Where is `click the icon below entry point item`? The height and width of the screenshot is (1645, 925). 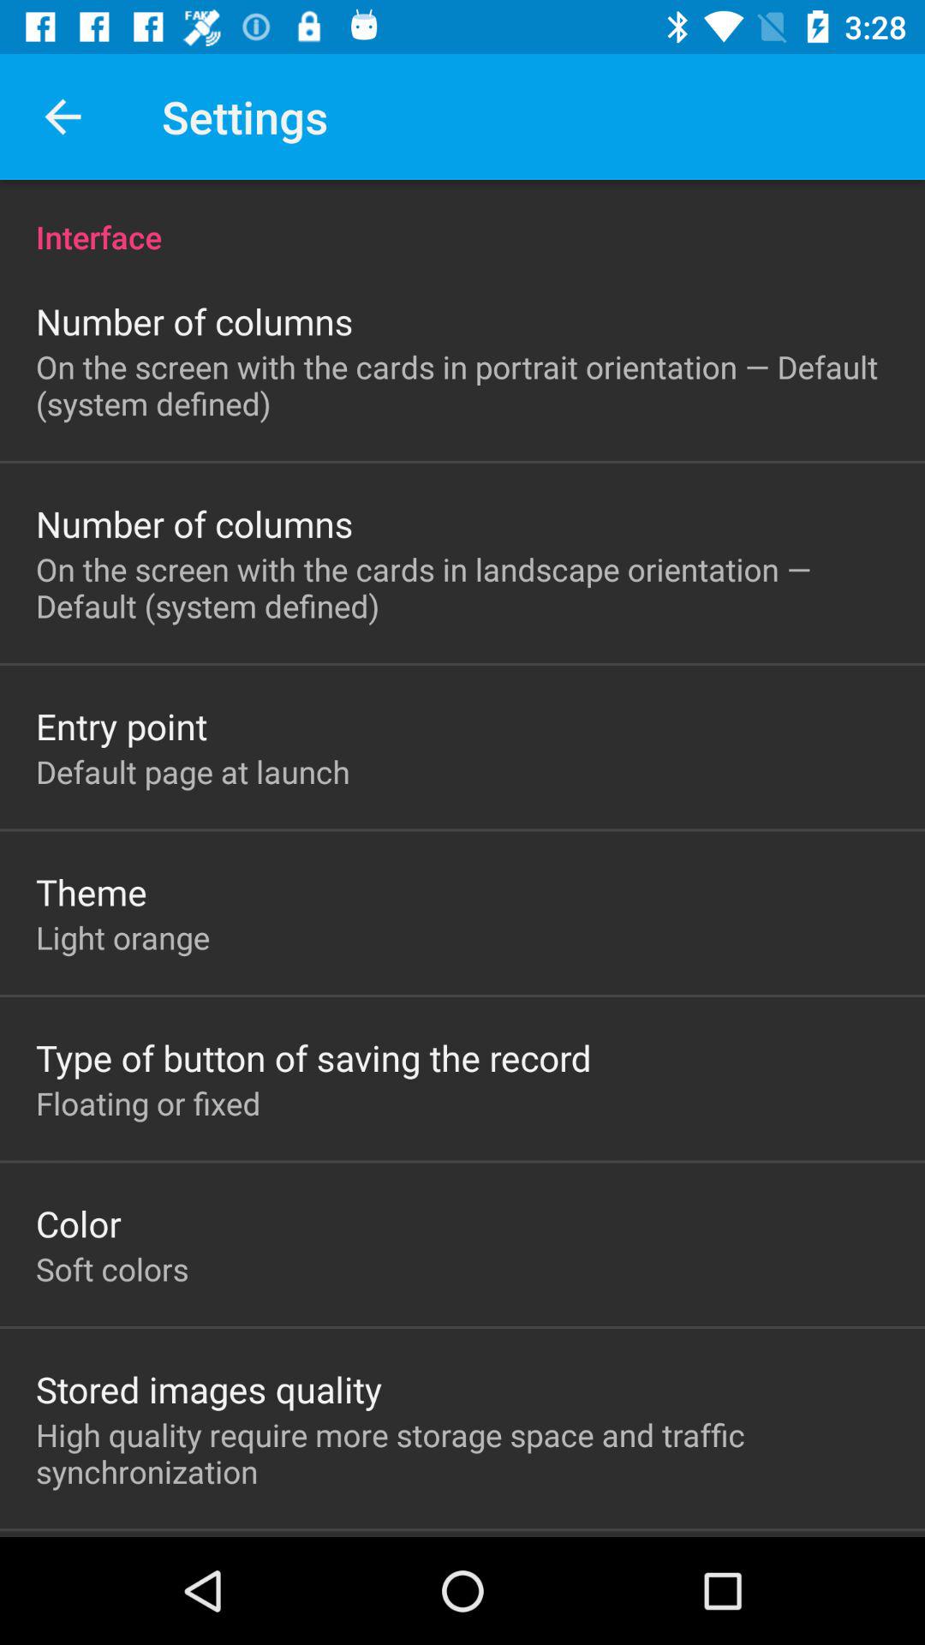
click the icon below entry point item is located at coordinates (193, 771).